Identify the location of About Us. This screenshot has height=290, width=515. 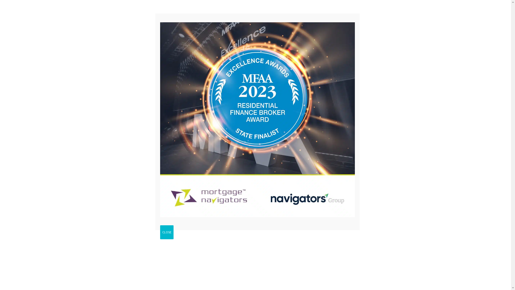
(333, 59).